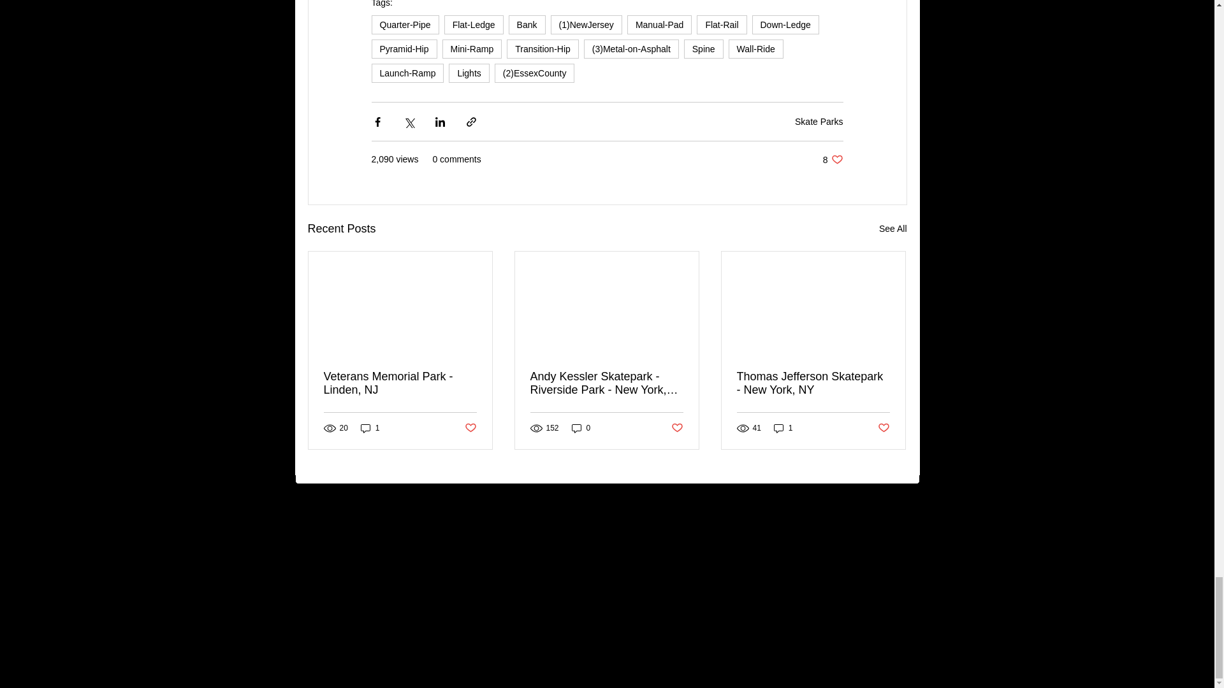  Describe the element at coordinates (755, 48) in the screenshot. I see `Quarter-Pipe` at that location.